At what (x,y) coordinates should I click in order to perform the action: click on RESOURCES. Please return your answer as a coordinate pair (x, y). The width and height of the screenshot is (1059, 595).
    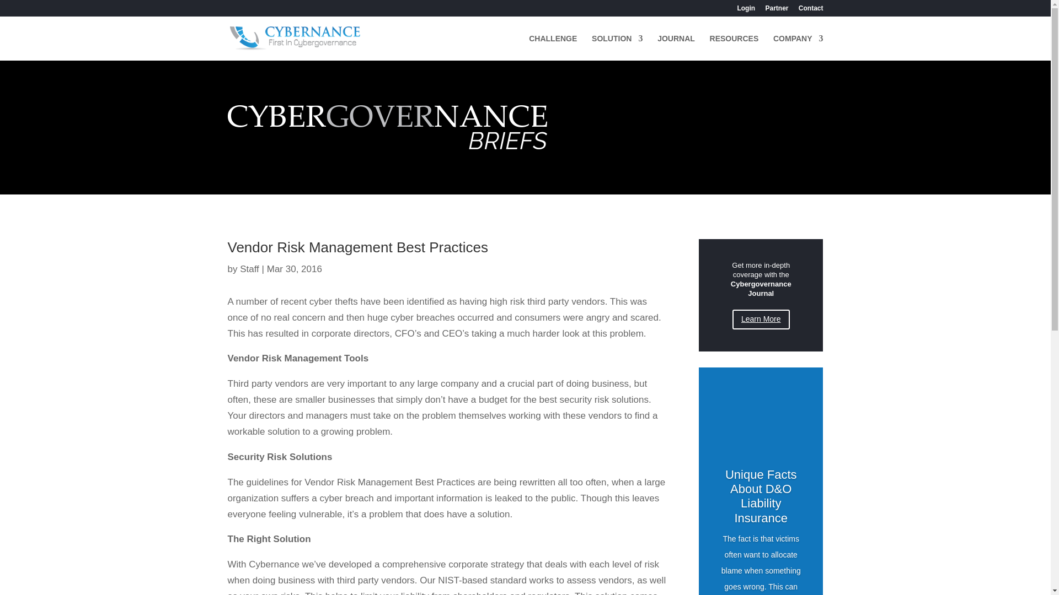
    Looking at the image, I should click on (734, 47).